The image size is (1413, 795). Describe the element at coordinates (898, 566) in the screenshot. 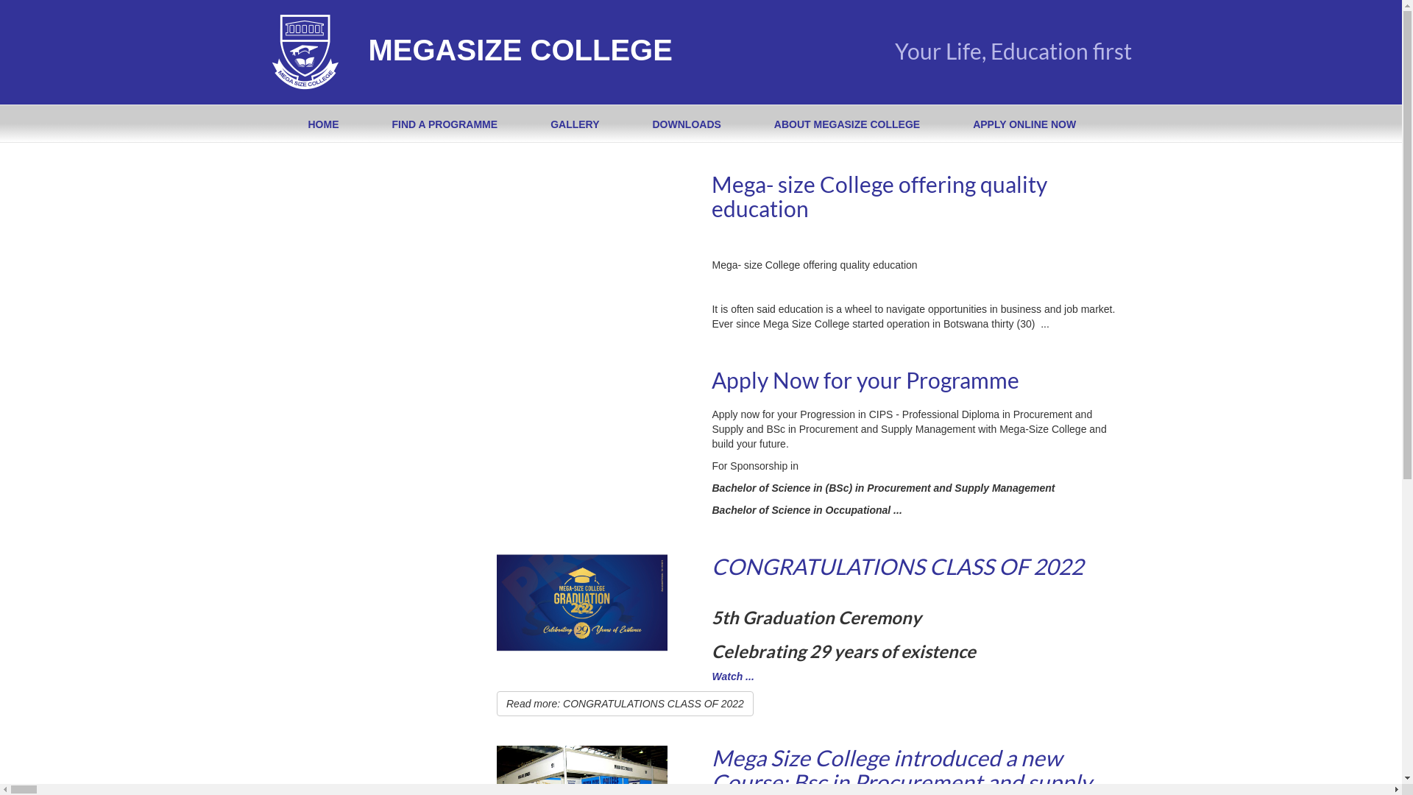

I see `CONGRATULATIONS CLASS OF 2022` at that location.